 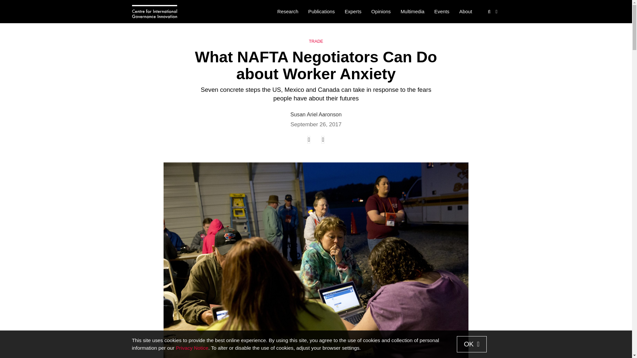 What do you see at coordinates (465, 12) in the screenshot?
I see `About` at bounding box center [465, 12].